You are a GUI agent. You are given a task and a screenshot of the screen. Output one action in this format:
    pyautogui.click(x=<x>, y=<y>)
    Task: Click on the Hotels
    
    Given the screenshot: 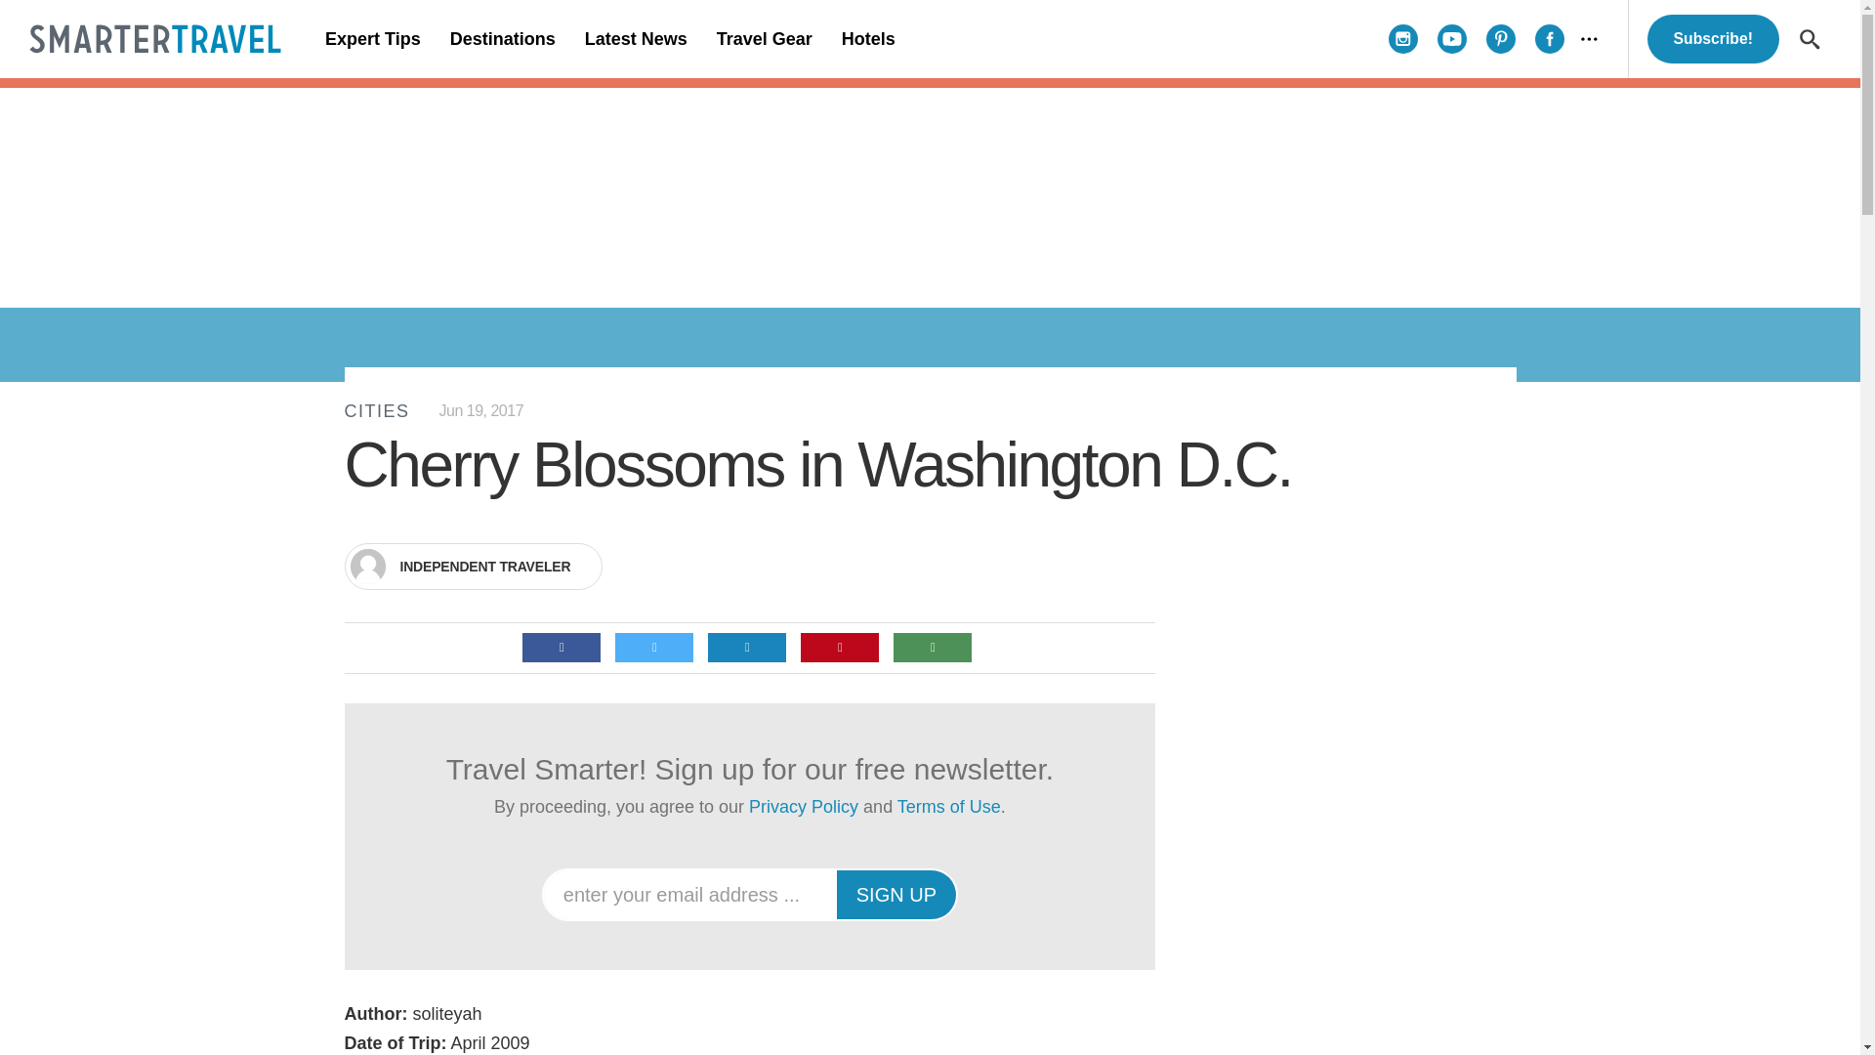 What is the action you would take?
    pyautogui.click(x=867, y=39)
    